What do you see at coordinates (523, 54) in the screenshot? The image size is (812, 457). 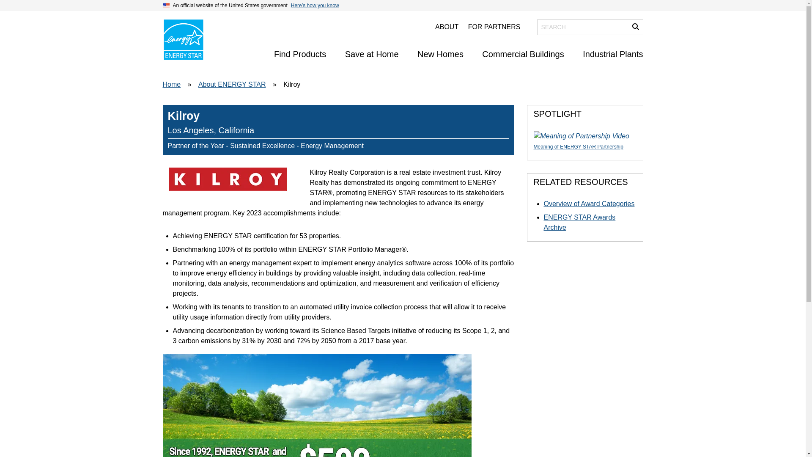 I see `Commercial Buildings` at bounding box center [523, 54].